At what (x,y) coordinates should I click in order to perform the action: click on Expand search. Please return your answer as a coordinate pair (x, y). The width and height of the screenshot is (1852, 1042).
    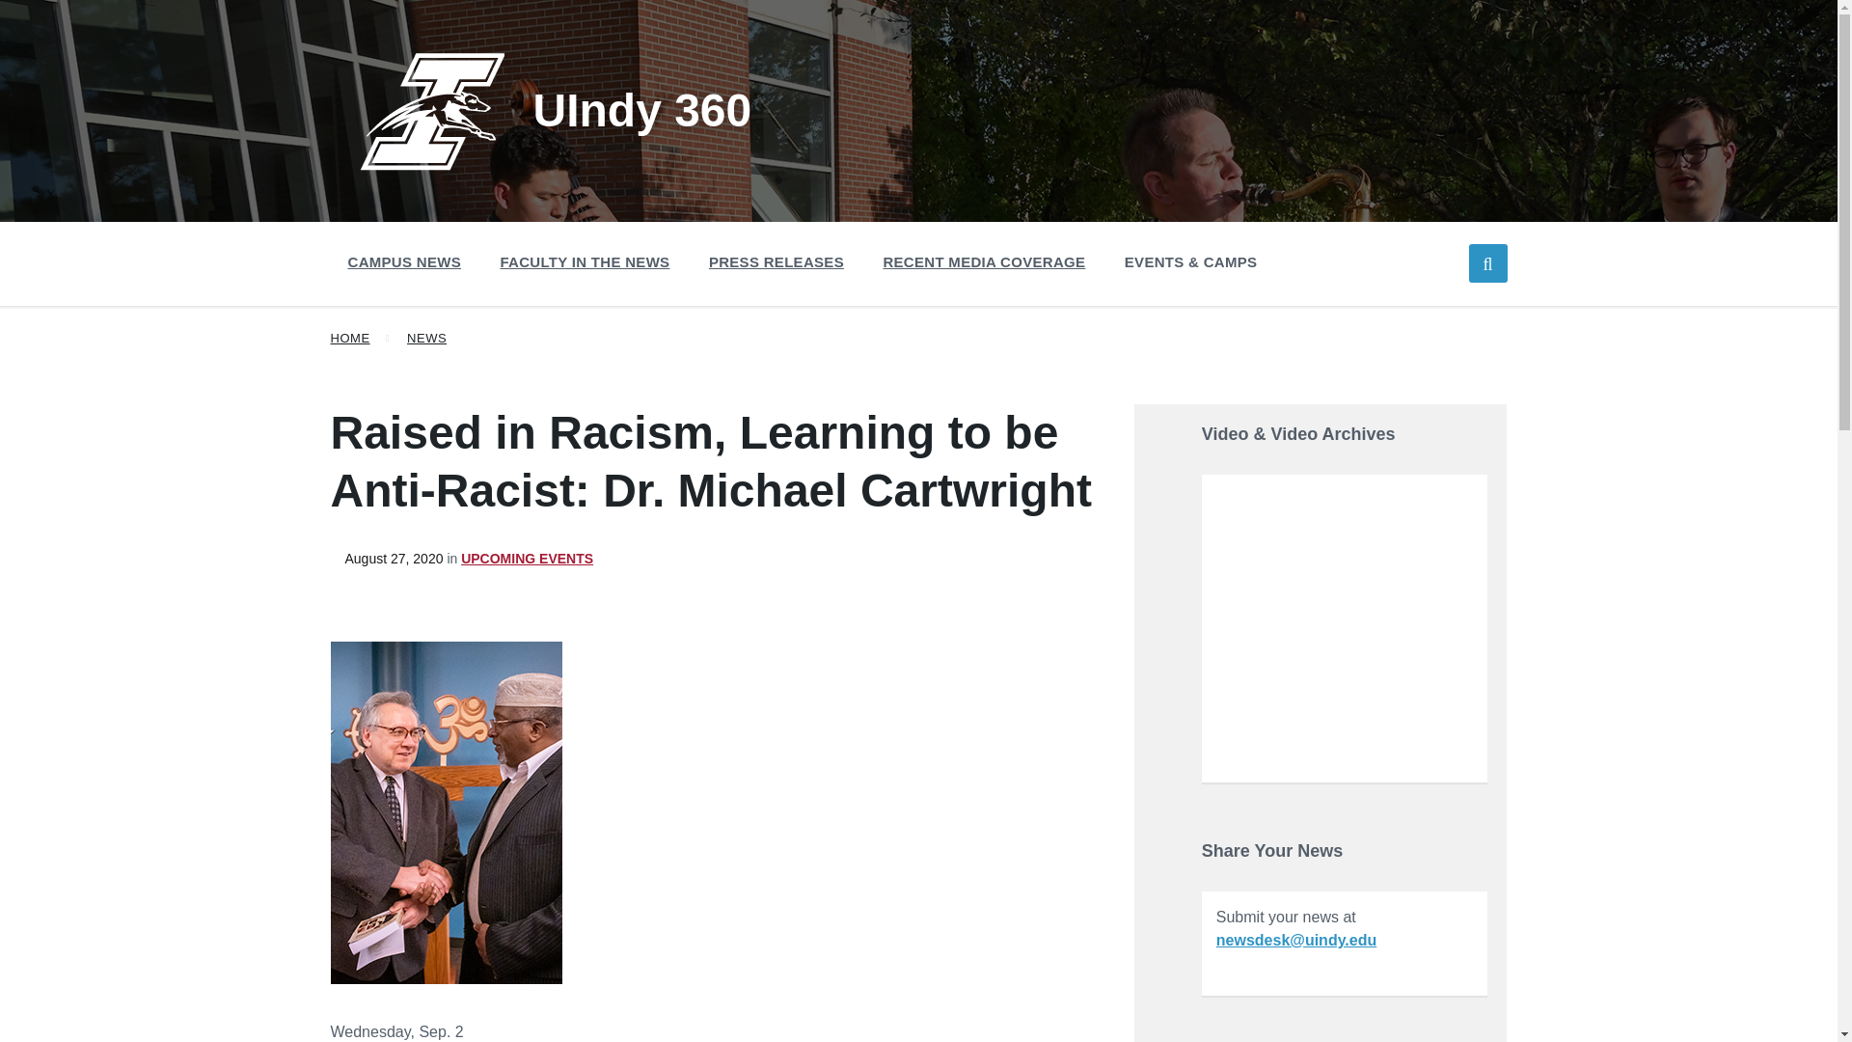
    Looking at the image, I should click on (1487, 262).